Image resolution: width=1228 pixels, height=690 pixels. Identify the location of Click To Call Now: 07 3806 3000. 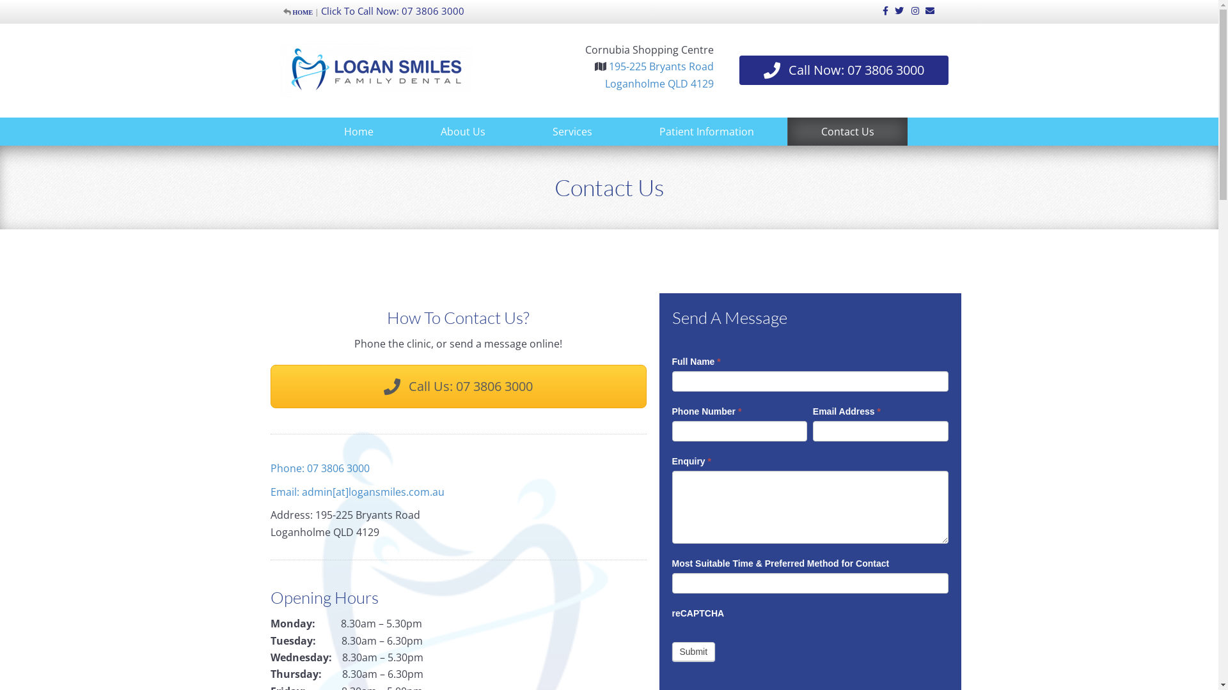
(393, 11).